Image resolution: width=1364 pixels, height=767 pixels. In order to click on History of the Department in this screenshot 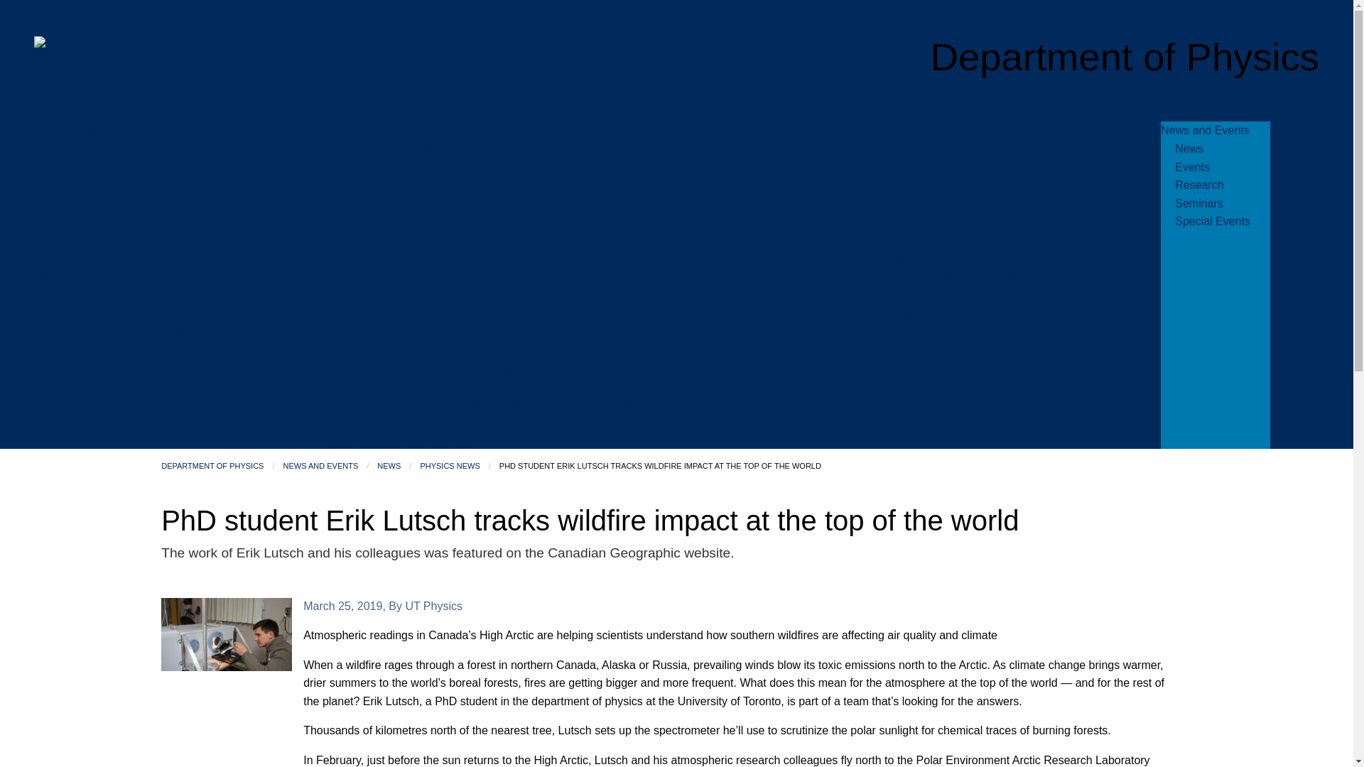, I will do `click(109, 239)`.